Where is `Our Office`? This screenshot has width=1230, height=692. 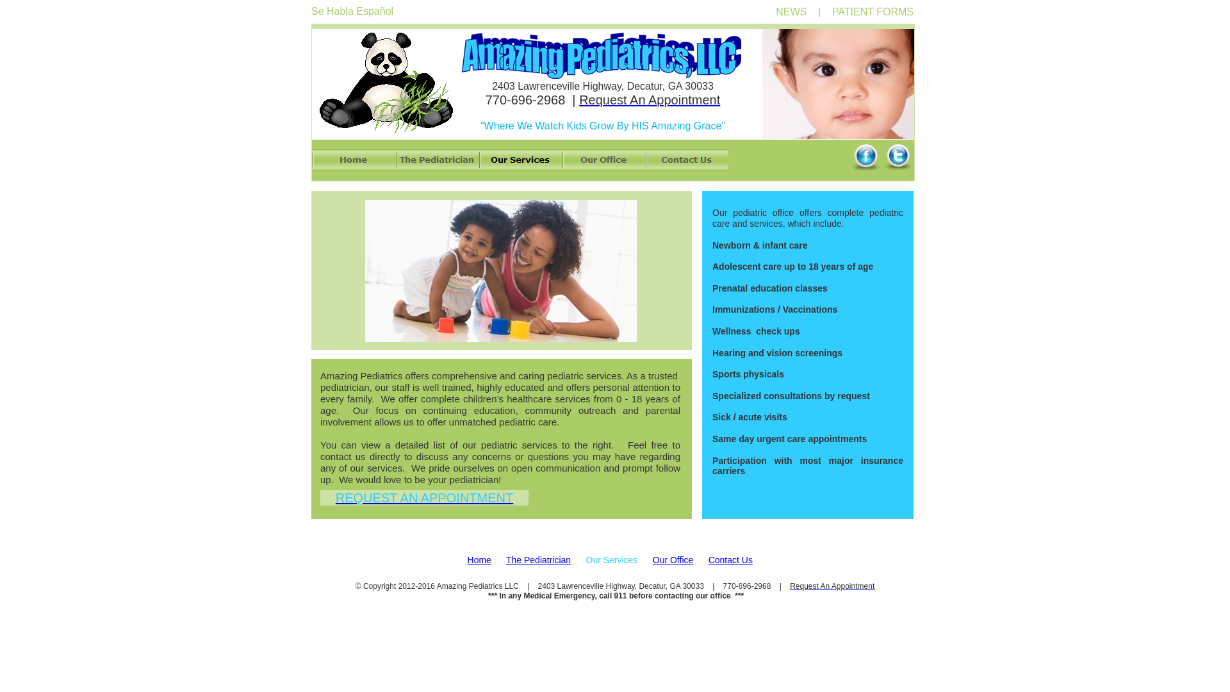 Our Office is located at coordinates (603, 160).